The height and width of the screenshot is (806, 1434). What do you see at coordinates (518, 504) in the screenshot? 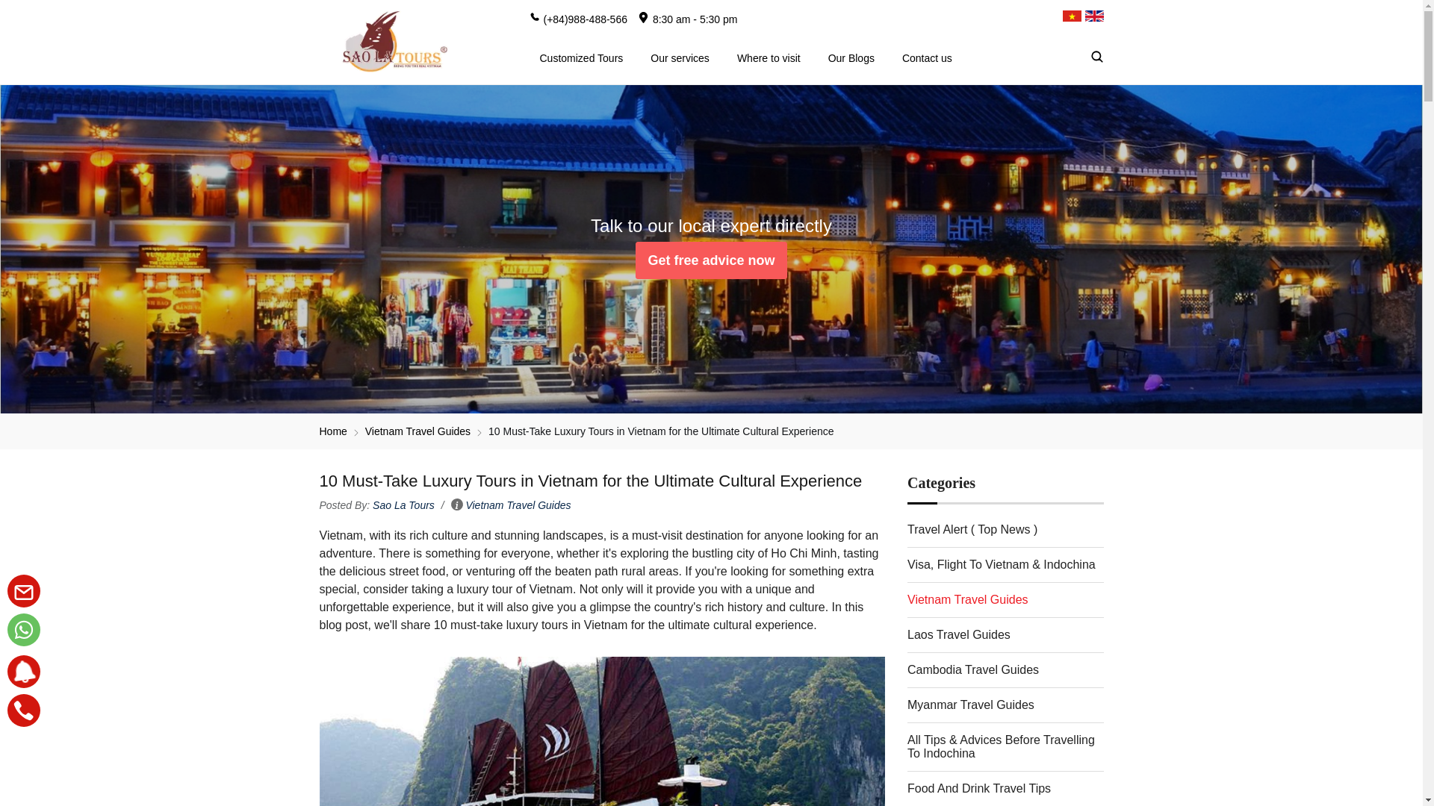
I see `Vietnam Travel Guides` at bounding box center [518, 504].